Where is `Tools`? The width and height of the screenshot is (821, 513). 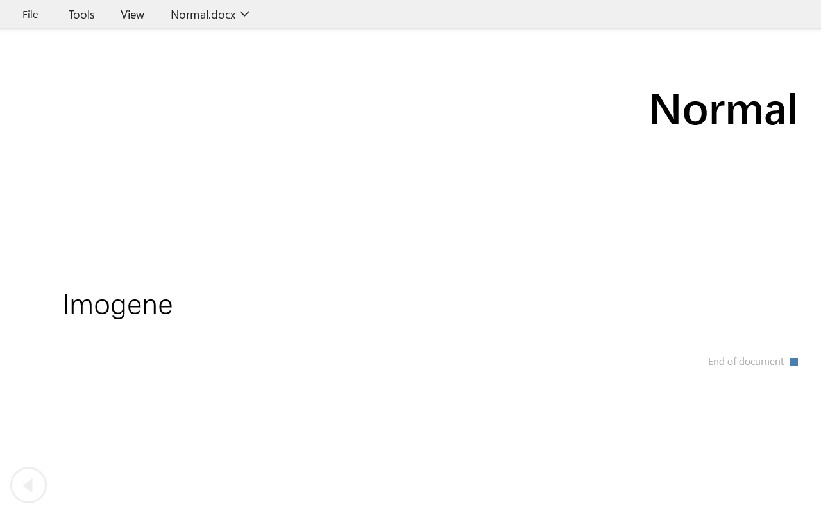
Tools is located at coordinates (81, 14).